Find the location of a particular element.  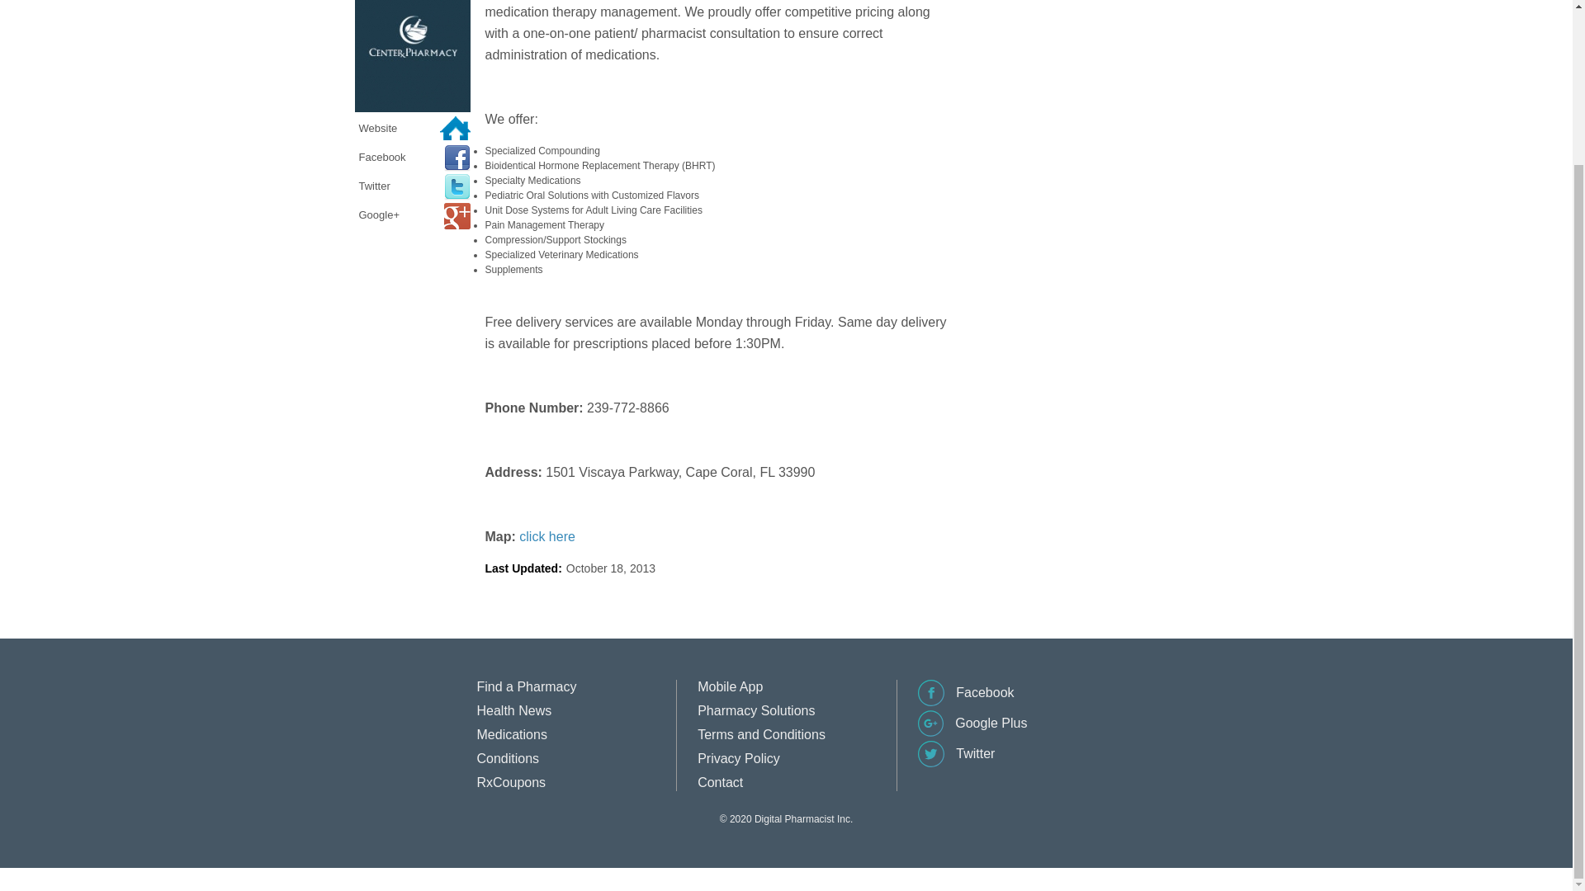

Health News is located at coordinates (513, 711).